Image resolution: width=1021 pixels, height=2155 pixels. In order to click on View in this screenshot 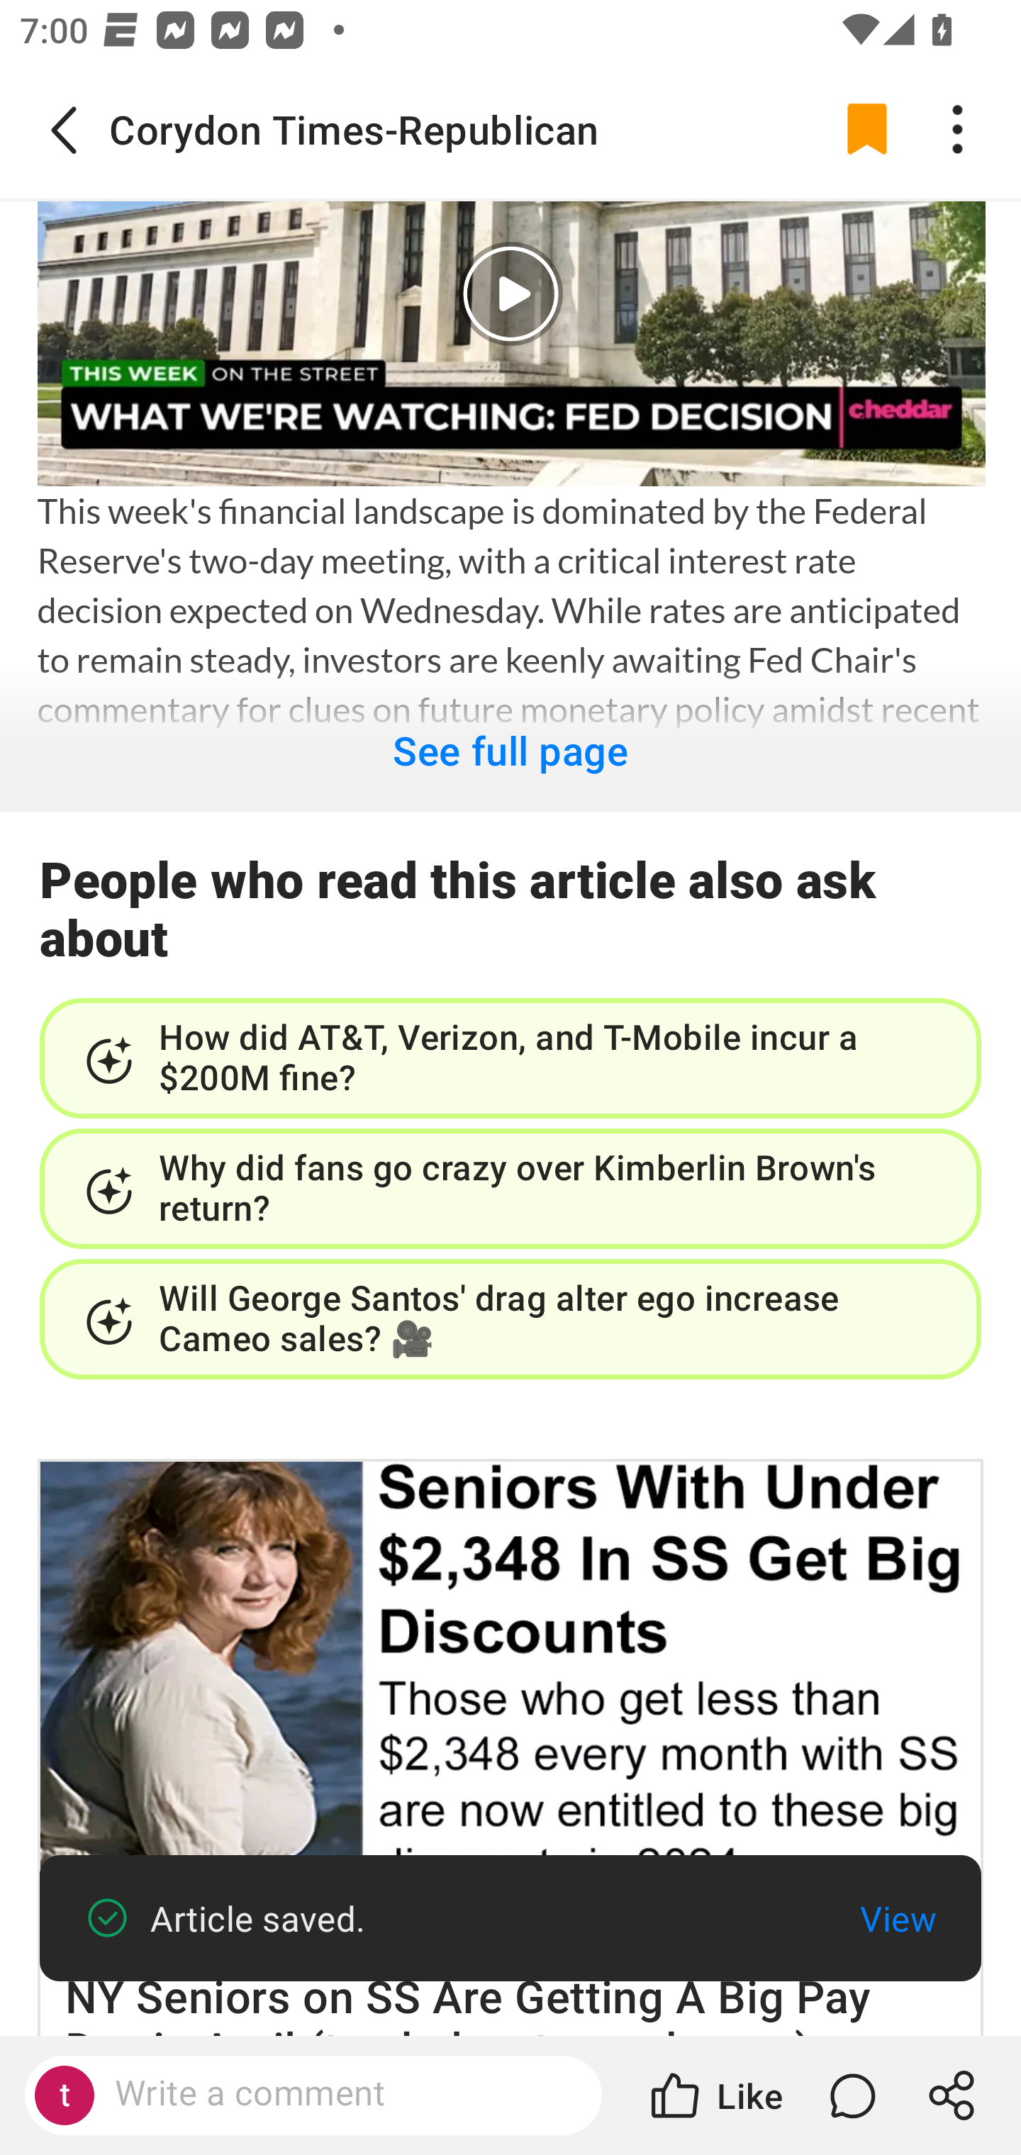, I will do `click(898, 1918)`.